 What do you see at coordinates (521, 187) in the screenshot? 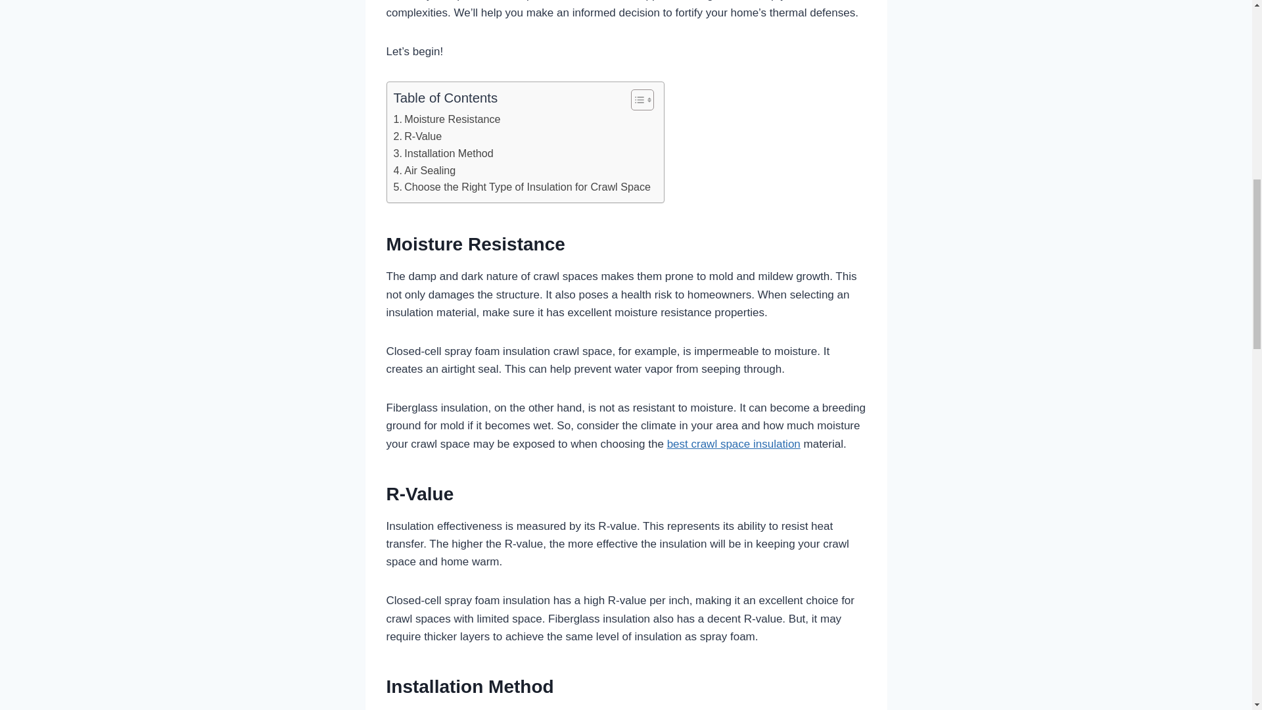
I see `Choose the Right Type of Insulation for Crawl Space` at bounding box center [521, 187].